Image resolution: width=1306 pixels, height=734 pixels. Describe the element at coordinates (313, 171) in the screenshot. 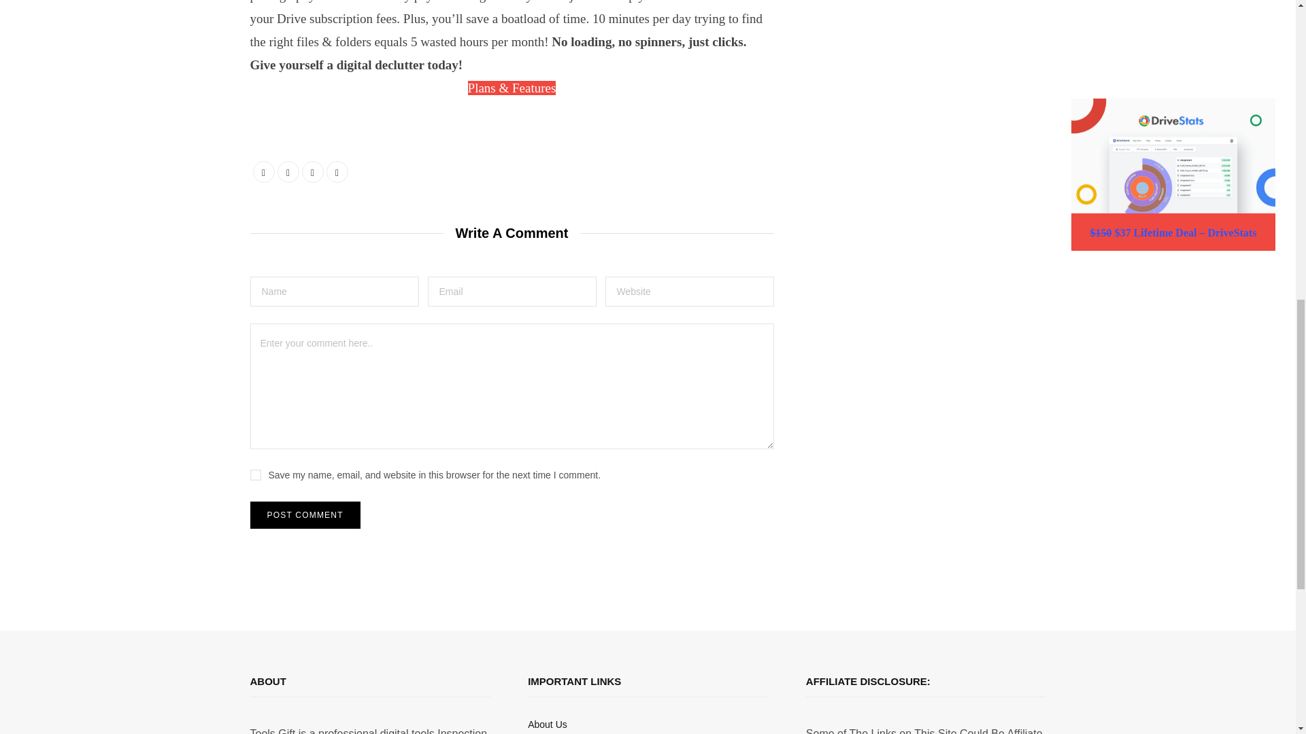

I see `LinkedIn` at that location.